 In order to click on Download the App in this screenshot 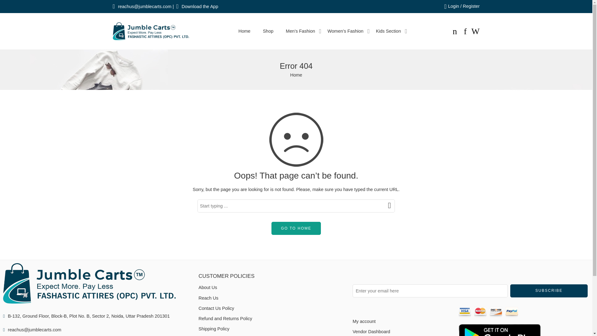, I will do `click(200, 6)`.